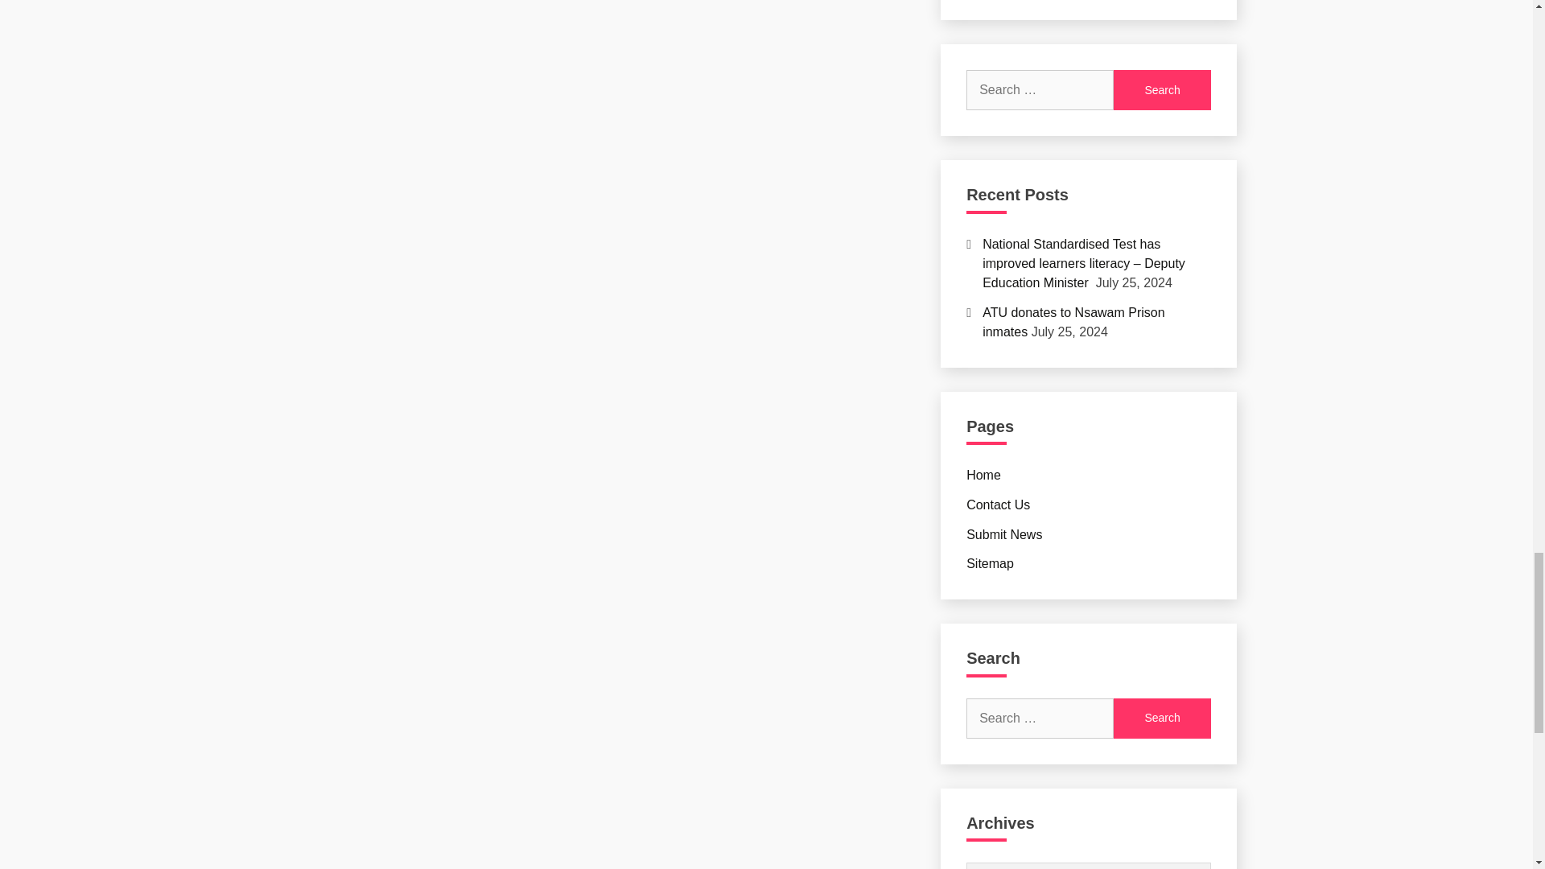 This screenshot has width=1545, height=869. What do you see at coordinates (983, 475) in the screenshot?
I see `Home` at bounding box center [983, 475].